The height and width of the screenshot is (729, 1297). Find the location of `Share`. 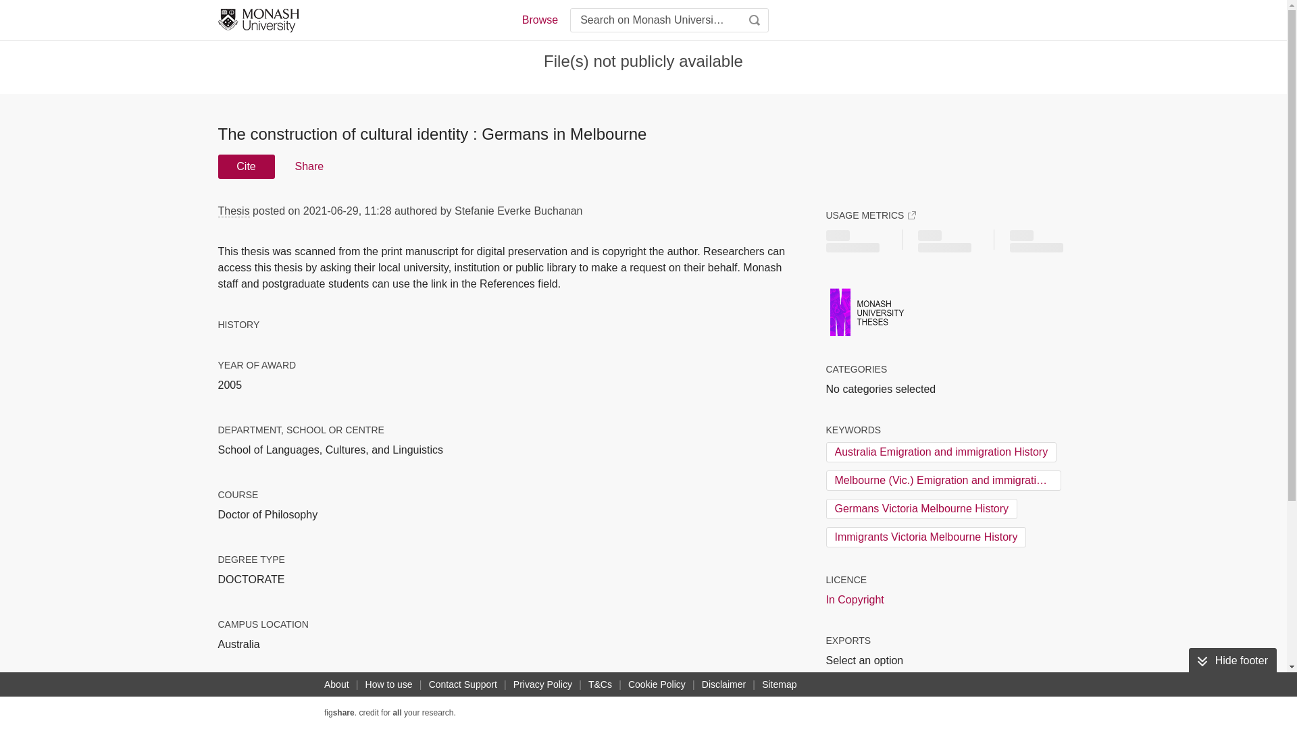

Share is located at coordinates (308, 166).